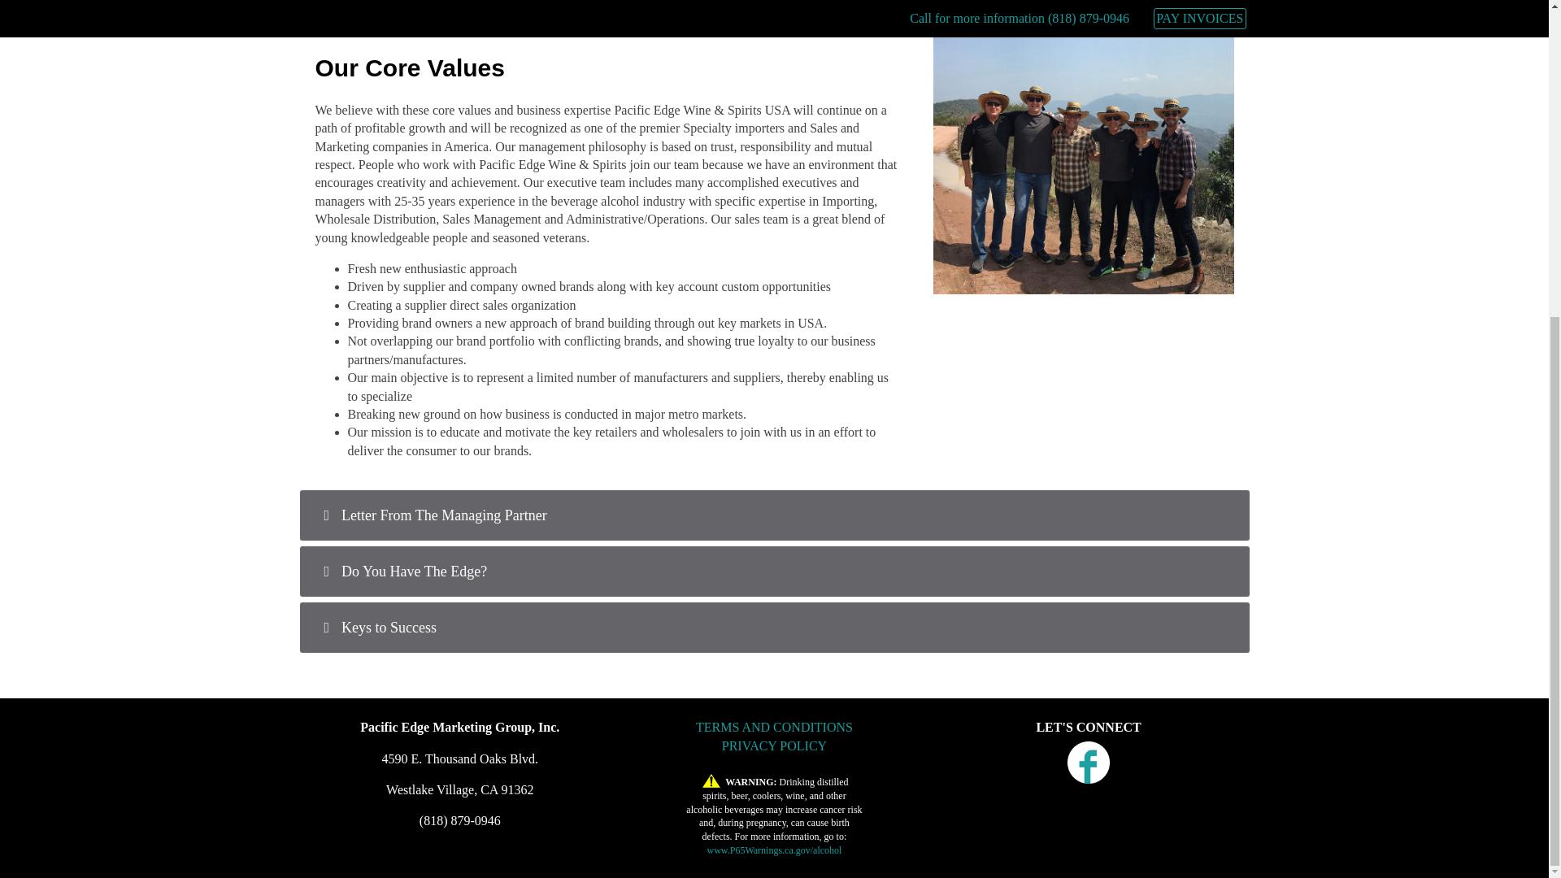  What do you see at coordinates (774, 727) in the screenshot?
I see `TERMS AND CONDITIONS` at bounding box center [774, 727].